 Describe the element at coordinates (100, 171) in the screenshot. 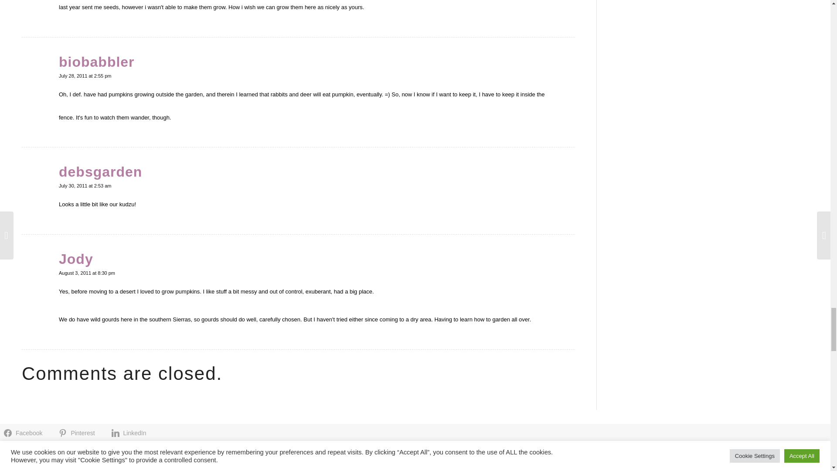

I see `debsgarden` at that location.